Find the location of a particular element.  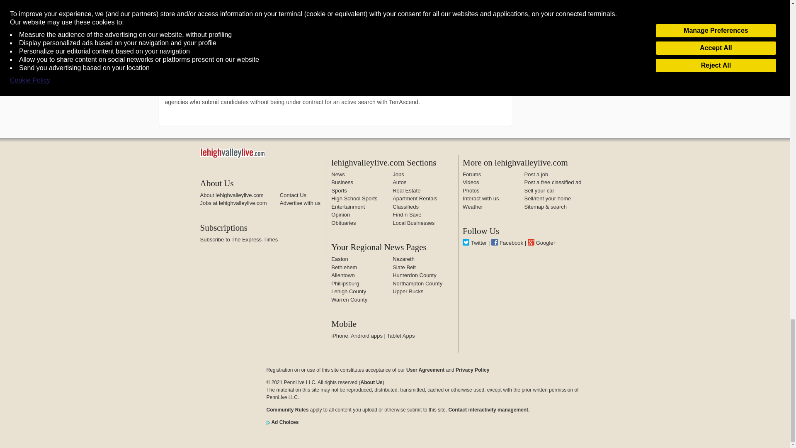

Contact Us is located at coordinates (293, 195).